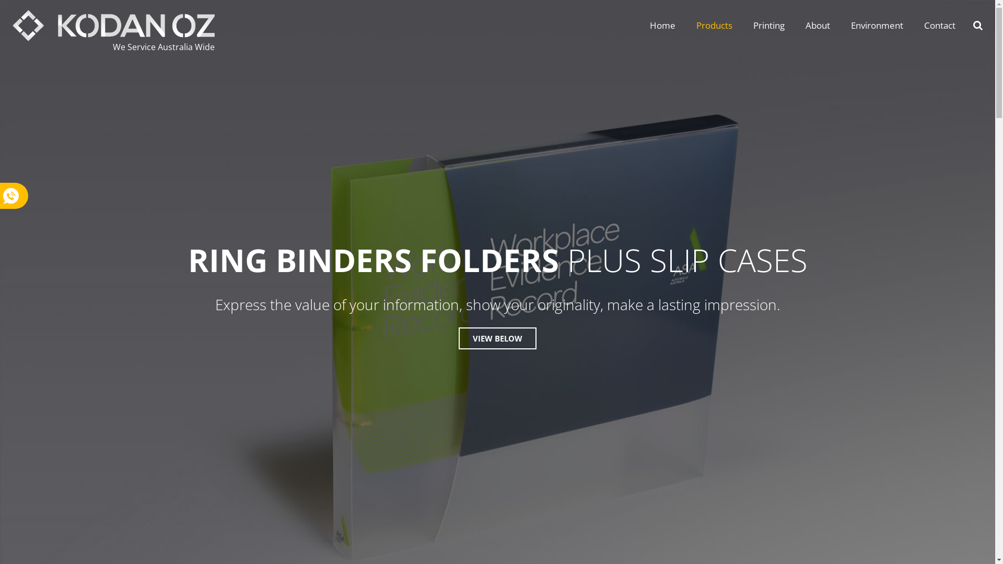 This screenshot has width=1003, height=564. What do you see at coordinates (497, 338) in the screenshot?
I see `VIEW BELOW` at bounding box center [497, 338].